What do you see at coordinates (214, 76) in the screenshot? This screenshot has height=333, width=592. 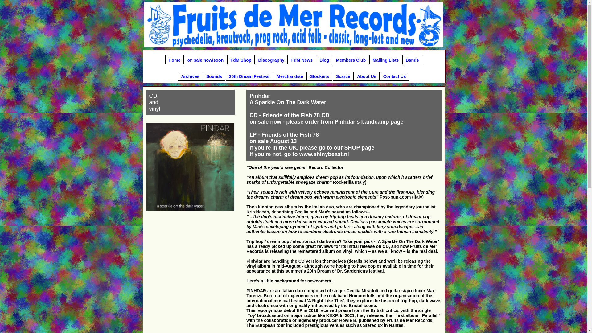 I see `Sounds` at bounding box center [214, 76].